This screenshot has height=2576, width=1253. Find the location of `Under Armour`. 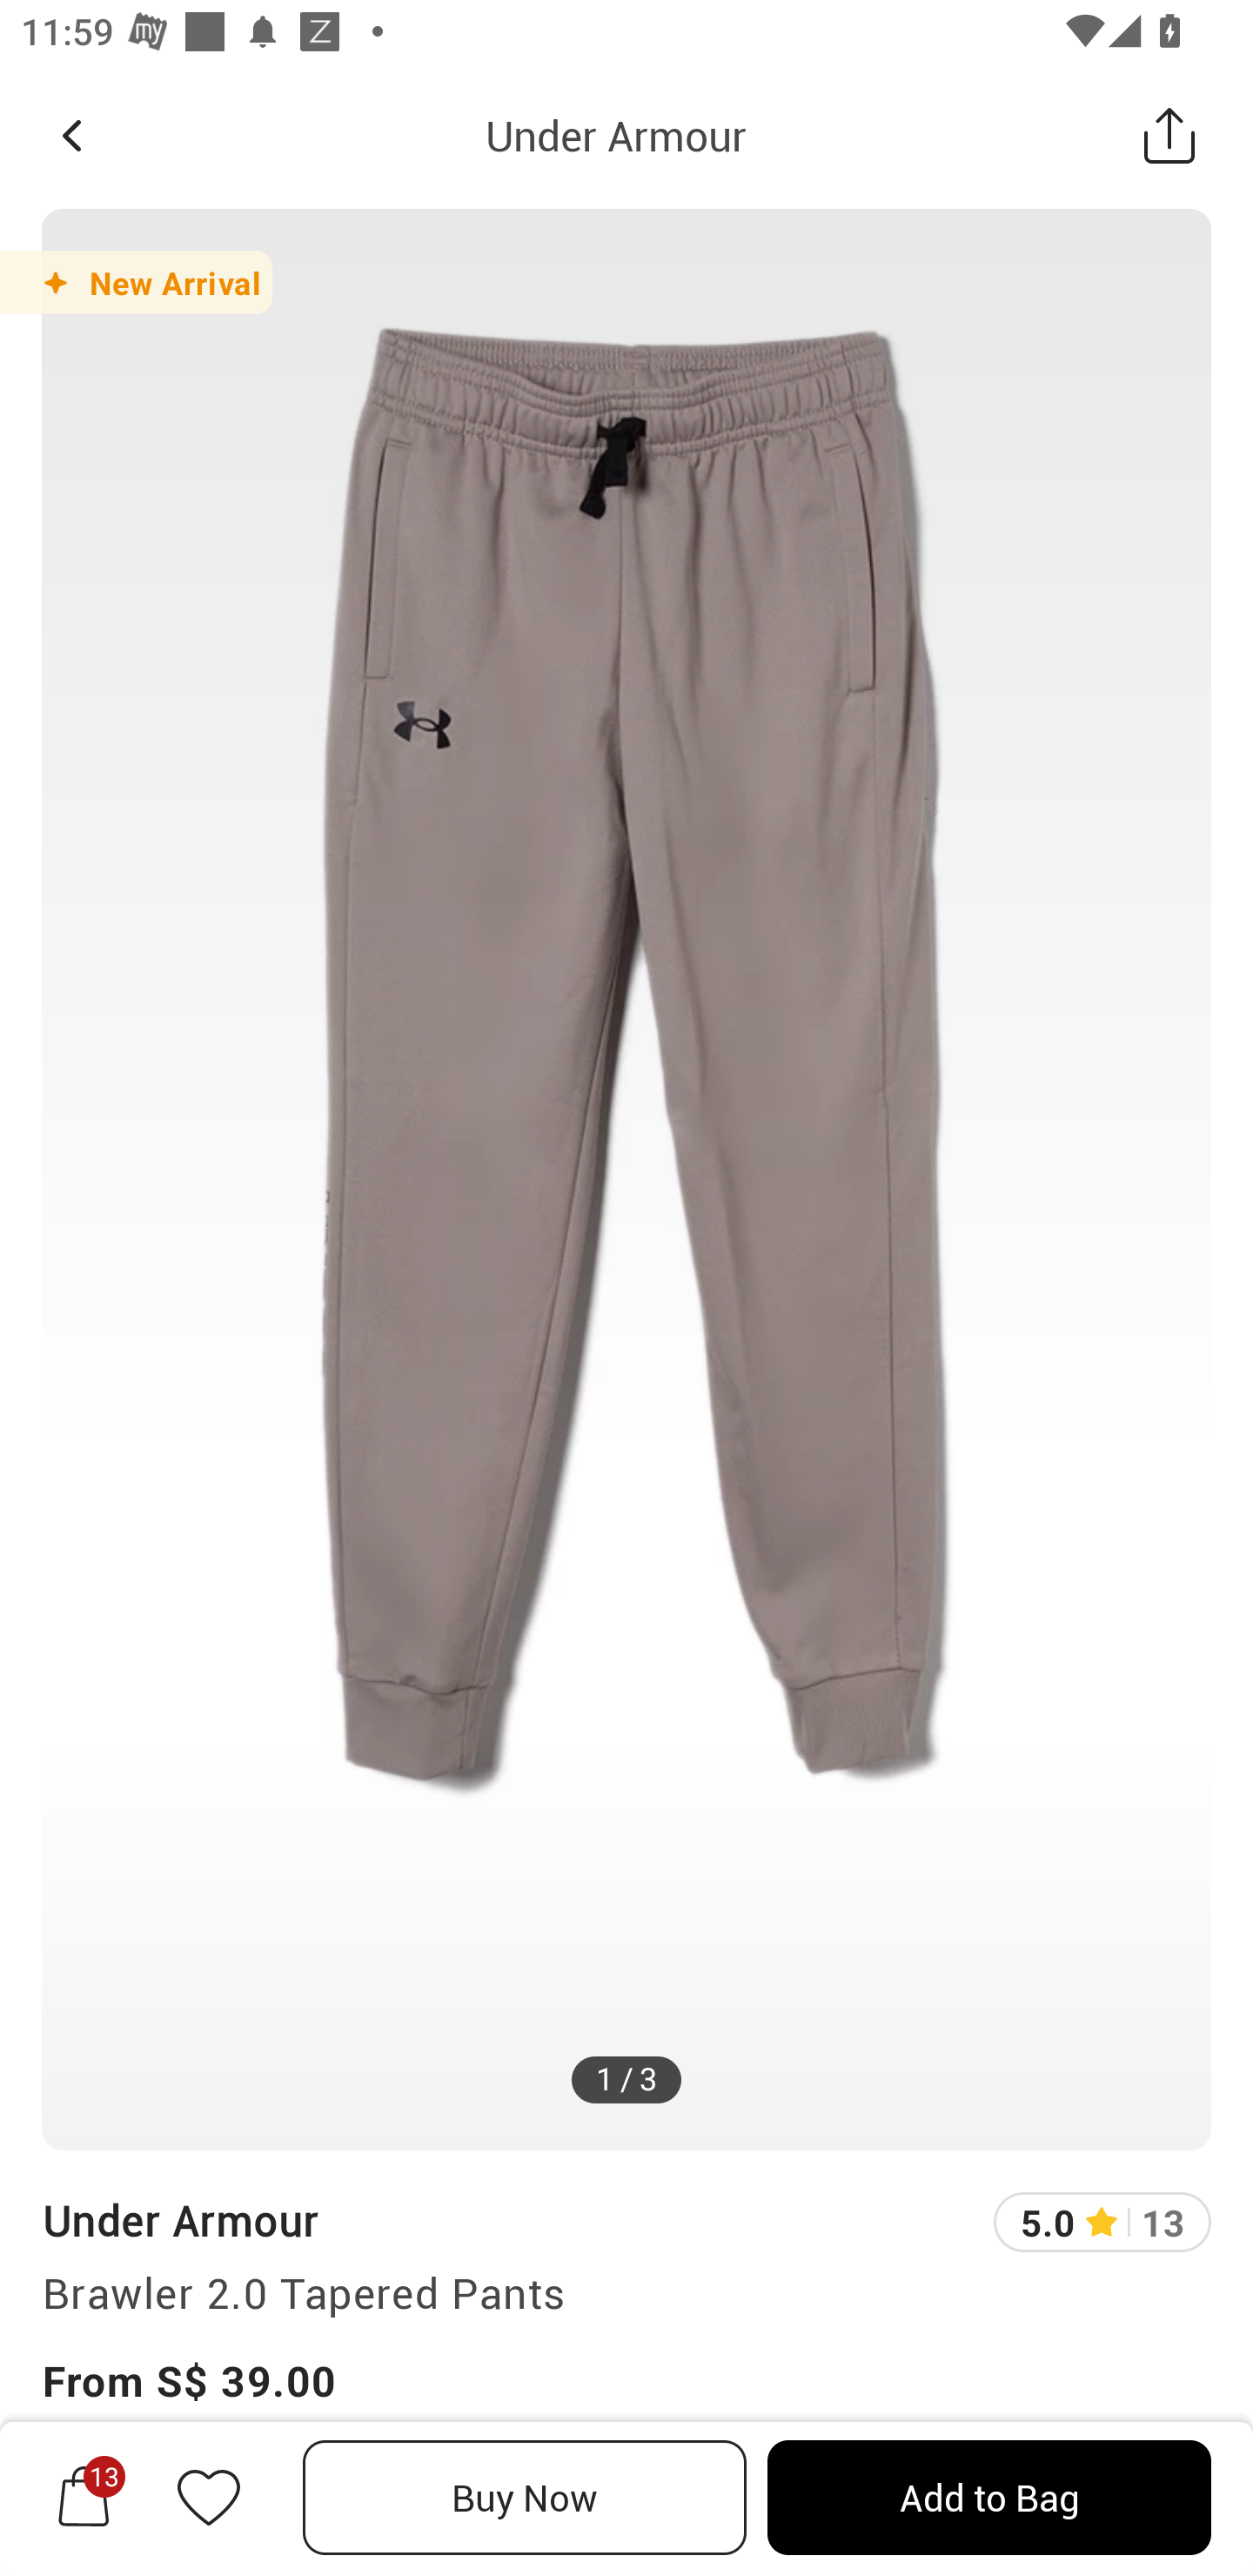

Under Armour is located at coordinates (616, 135).